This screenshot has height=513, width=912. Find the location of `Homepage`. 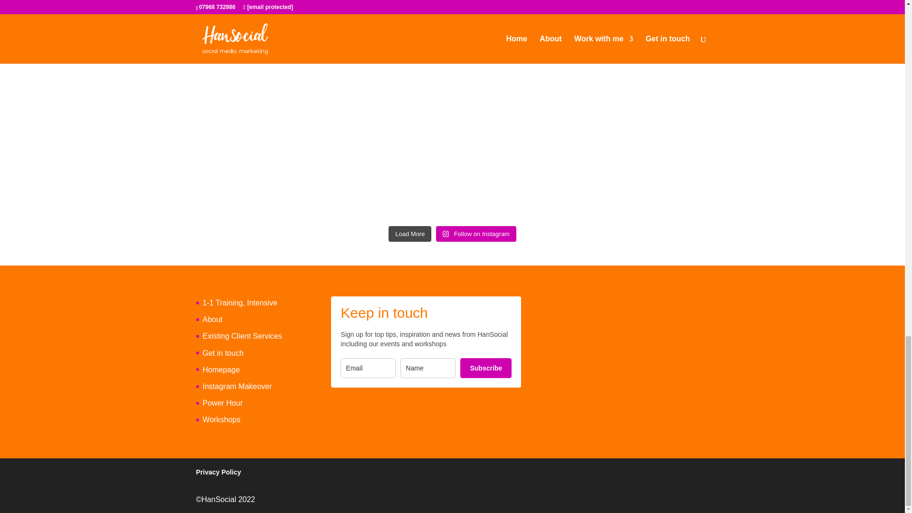

Homepage is located at coordinates (220, 370).